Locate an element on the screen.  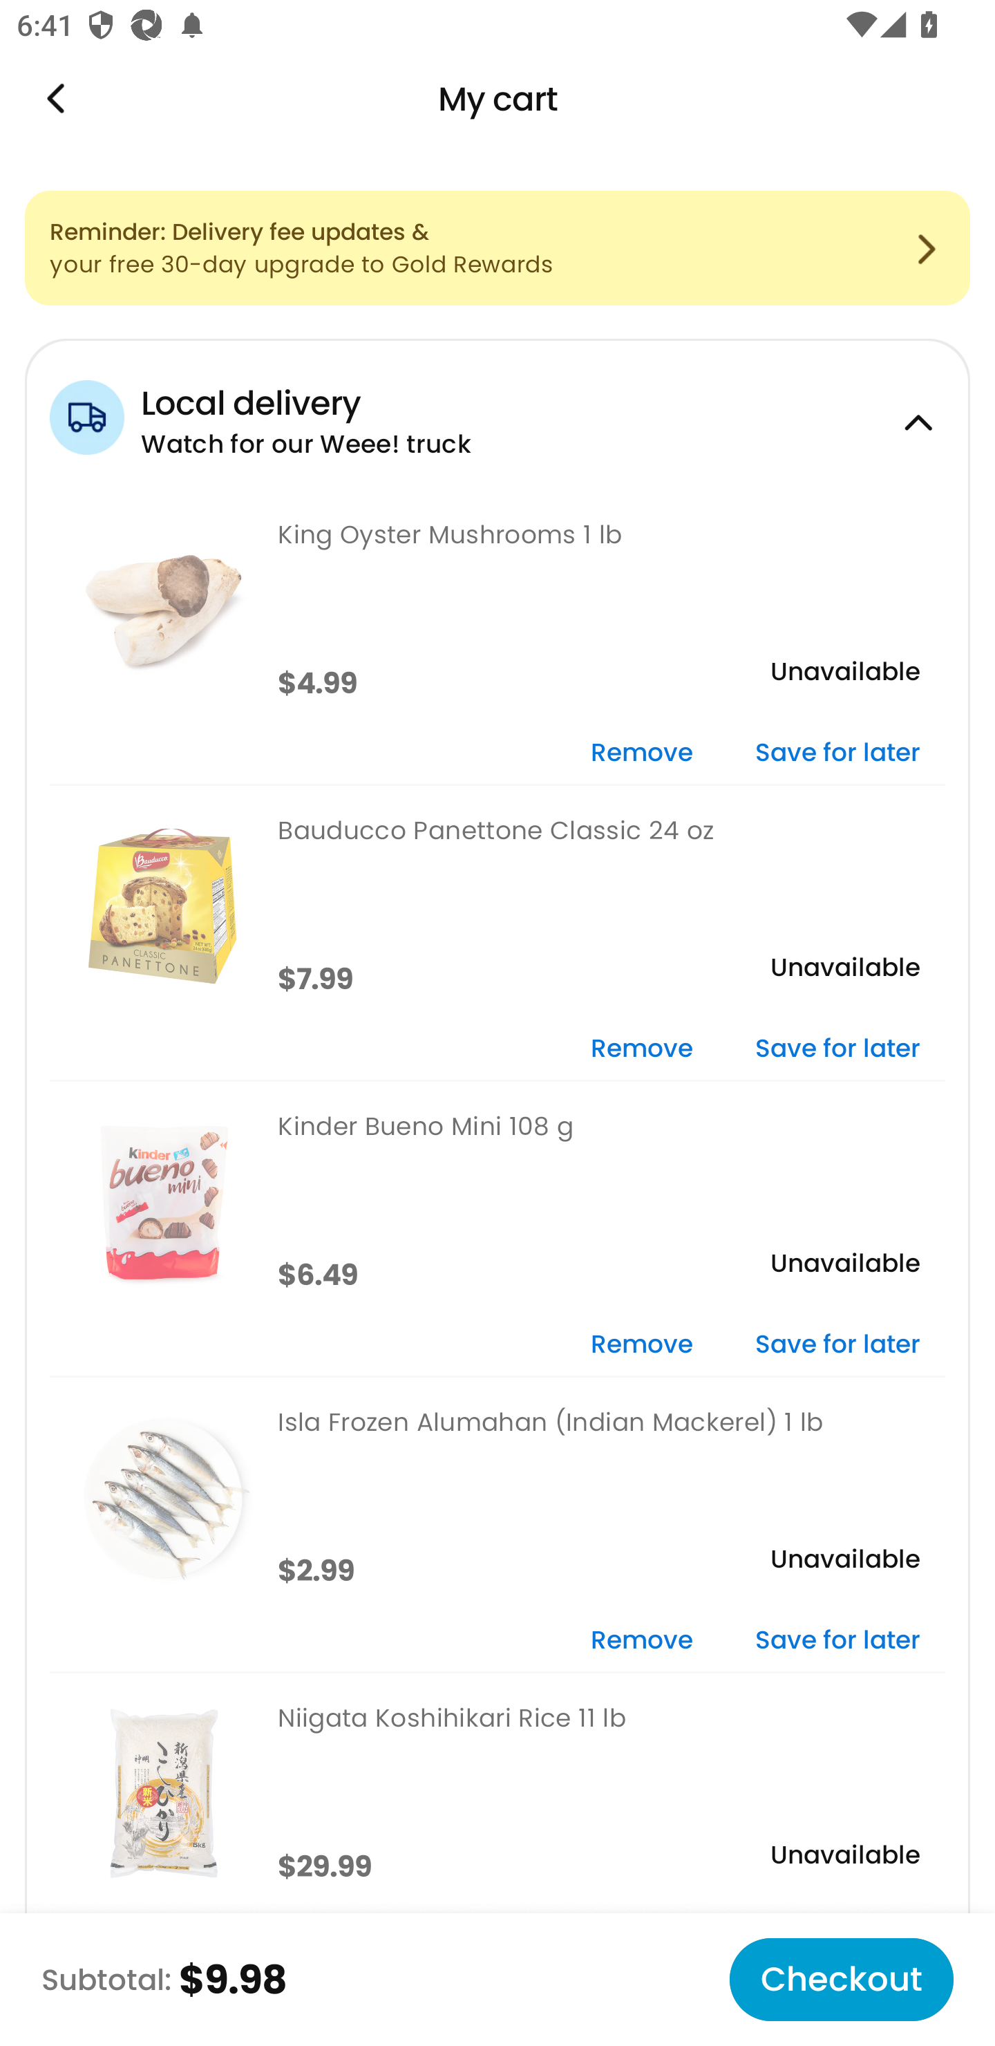
Remove is located at coordinates (641, 1642).